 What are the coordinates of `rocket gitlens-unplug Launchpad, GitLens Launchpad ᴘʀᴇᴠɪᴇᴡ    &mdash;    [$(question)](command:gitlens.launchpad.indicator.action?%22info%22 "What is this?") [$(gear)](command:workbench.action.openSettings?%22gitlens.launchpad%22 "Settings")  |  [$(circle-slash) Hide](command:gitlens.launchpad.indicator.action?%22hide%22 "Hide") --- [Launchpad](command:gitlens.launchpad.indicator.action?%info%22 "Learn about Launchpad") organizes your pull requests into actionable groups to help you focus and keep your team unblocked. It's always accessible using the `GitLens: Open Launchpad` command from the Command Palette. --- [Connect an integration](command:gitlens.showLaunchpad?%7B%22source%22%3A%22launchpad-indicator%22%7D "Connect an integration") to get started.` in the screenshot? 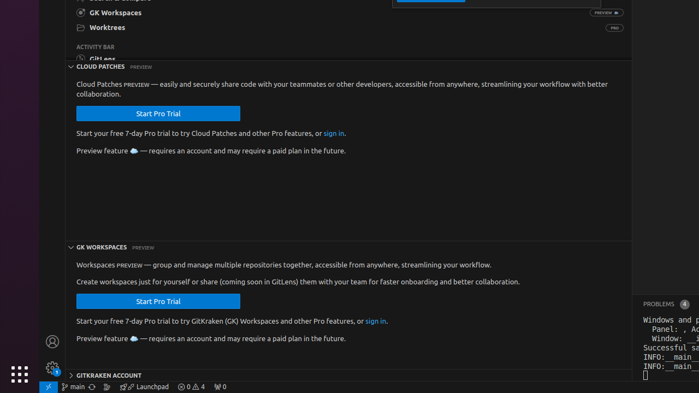 It's located at (144, 387).